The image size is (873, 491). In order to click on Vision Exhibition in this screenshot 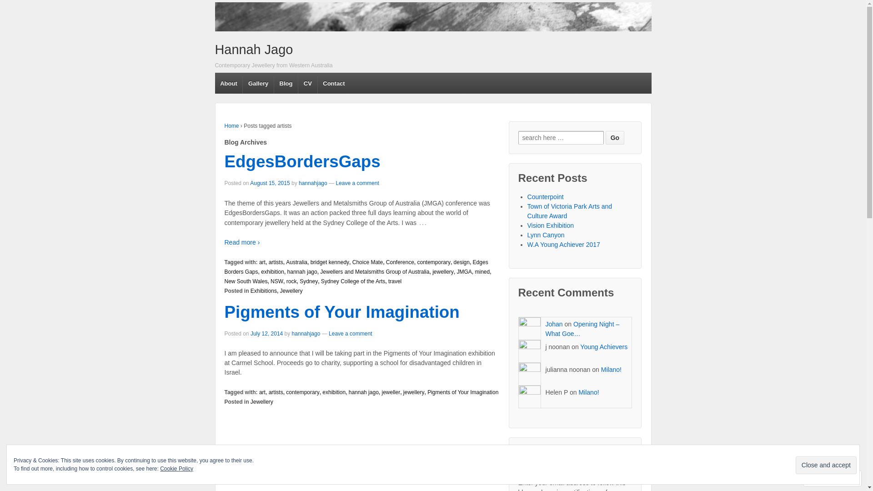, I will do `click(551, 225)`.